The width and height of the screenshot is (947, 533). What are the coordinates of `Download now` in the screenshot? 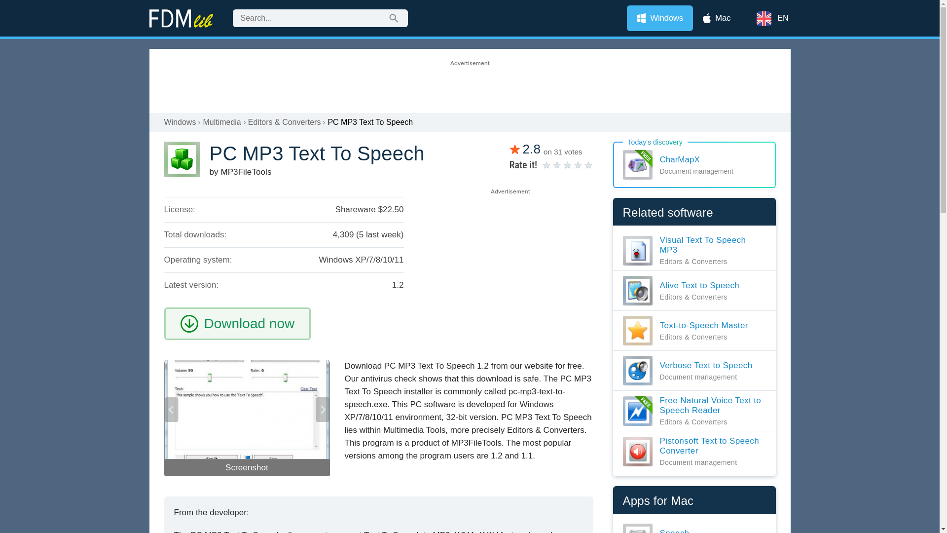 It's located at (250, 323).